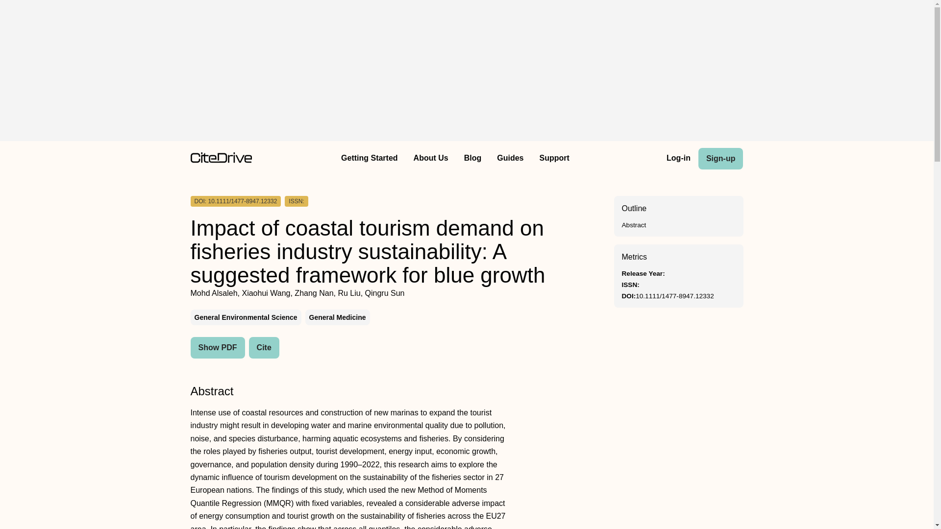  Describe the element at coordinates (720, 159) in the screenshot. I see `Sign-up` at that location.